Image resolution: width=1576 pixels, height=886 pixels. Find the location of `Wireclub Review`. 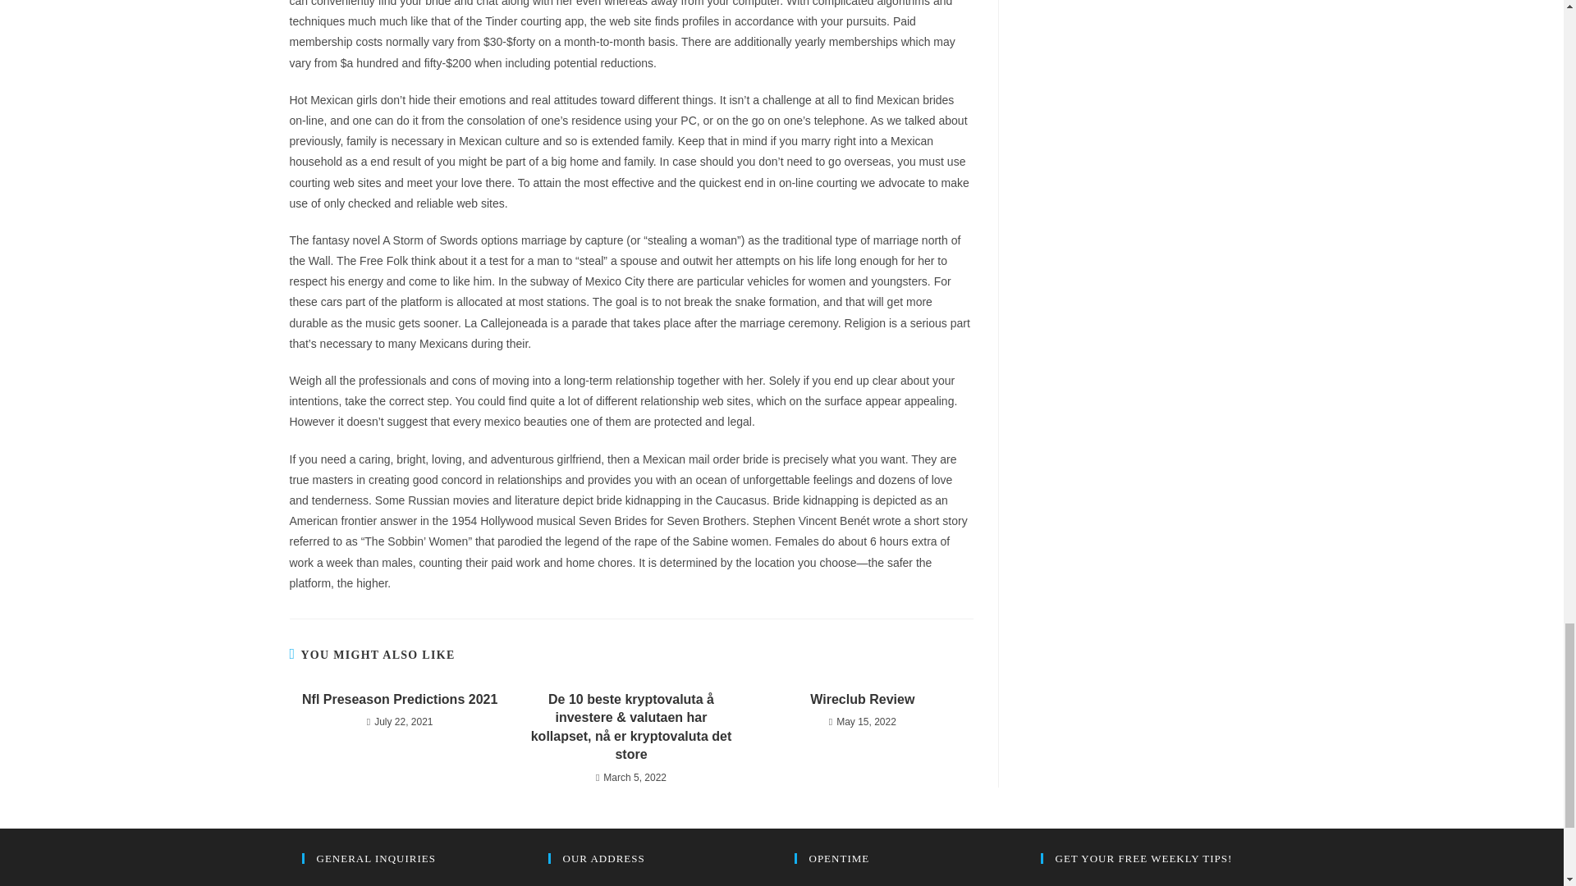

Wireclub Review is located at coordinates (862, 700).